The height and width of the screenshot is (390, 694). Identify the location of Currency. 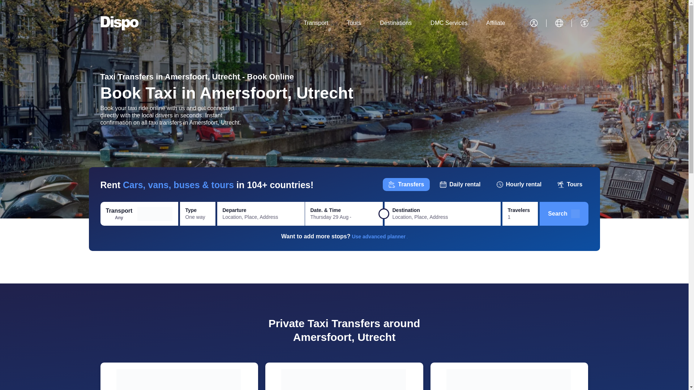
(584, 23).